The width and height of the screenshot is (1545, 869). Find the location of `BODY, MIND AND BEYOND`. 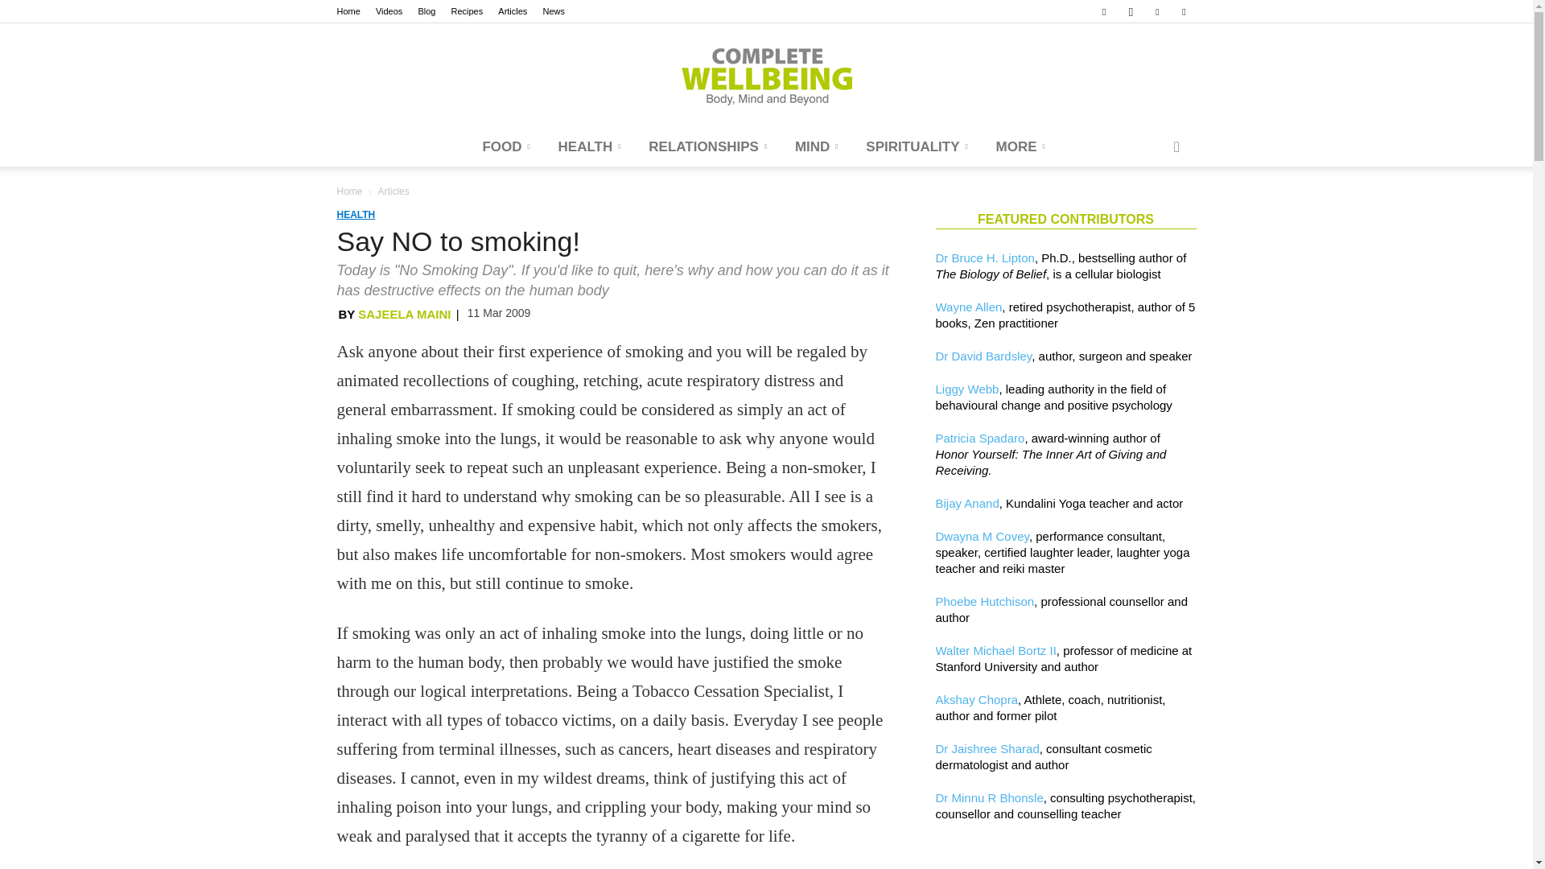

BODY, MIND AND BEYOND is located at coordinates (766, 76).